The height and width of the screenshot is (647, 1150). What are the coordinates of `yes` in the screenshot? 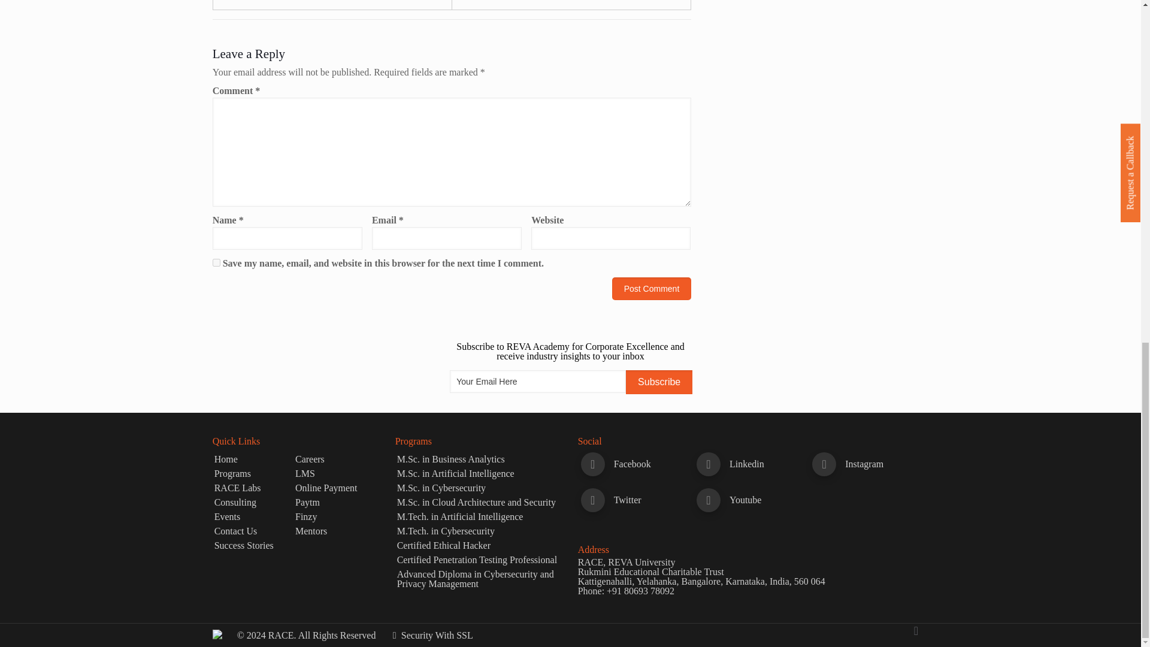 It's located at (217, 262).